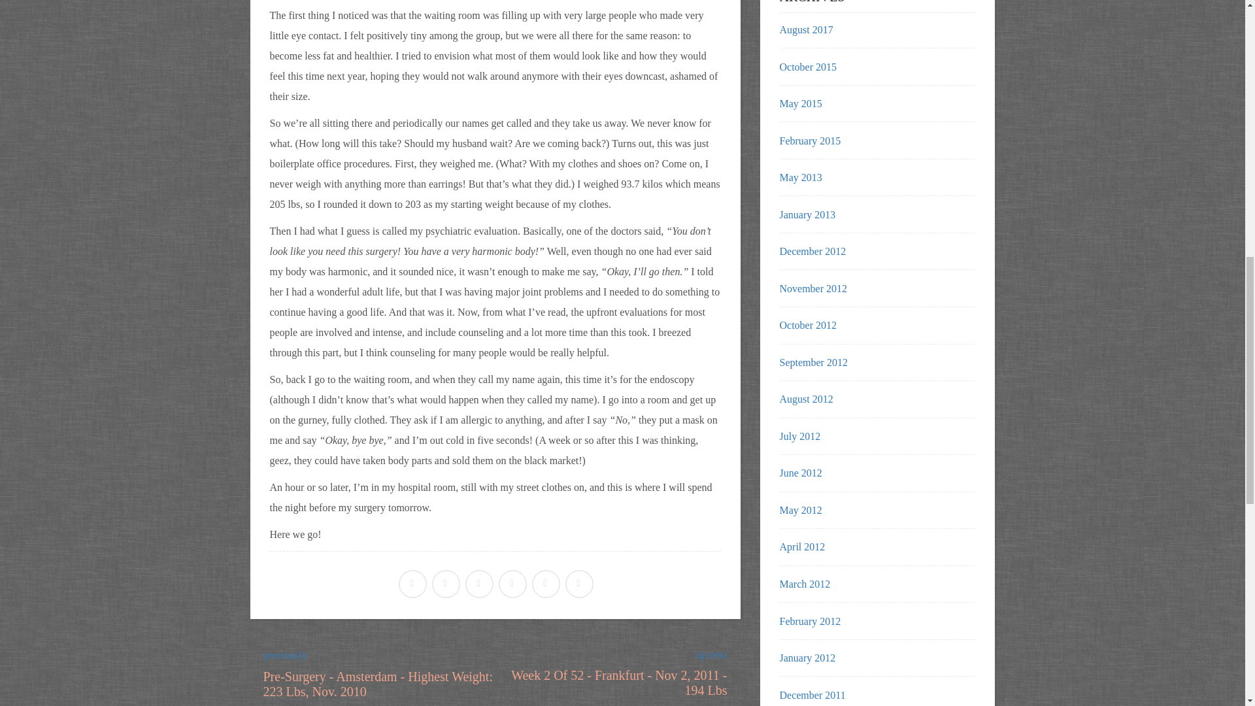  I want to click on November 2012, so click(813, 289).